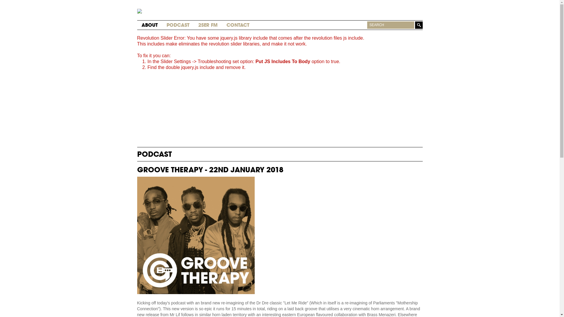 Image resolution: width=564 pixels, height=317 pixels. Describe the element at coordinates (419, 25) in the screenshot. I see `go` at that location.